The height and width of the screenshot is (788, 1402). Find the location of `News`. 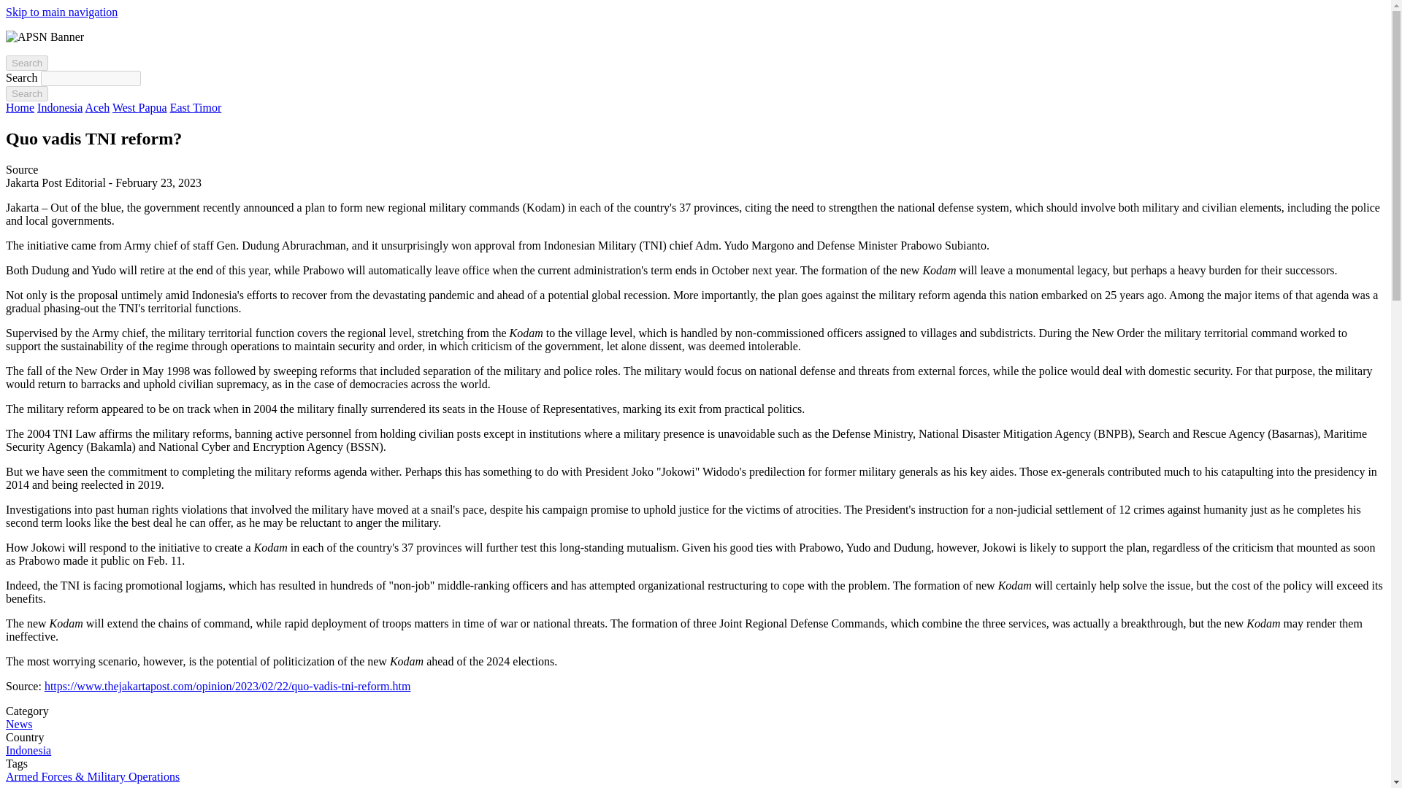

News is located at coordinates (19, 724).